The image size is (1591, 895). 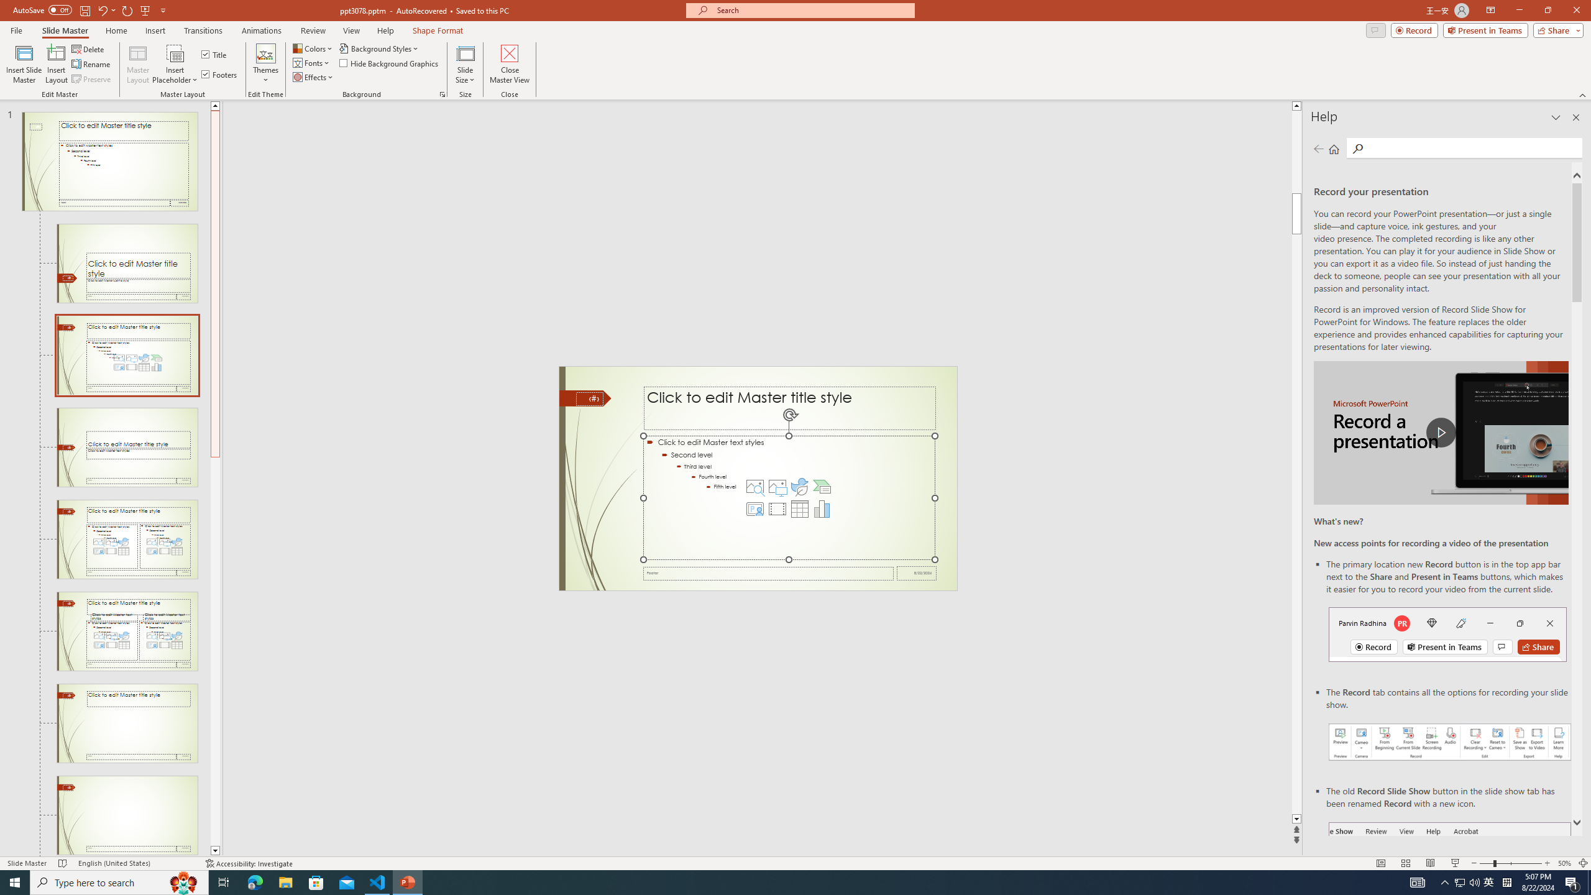 I want to click on Slide Two Content Layout: used by no slides, so click(x=127, y=539).